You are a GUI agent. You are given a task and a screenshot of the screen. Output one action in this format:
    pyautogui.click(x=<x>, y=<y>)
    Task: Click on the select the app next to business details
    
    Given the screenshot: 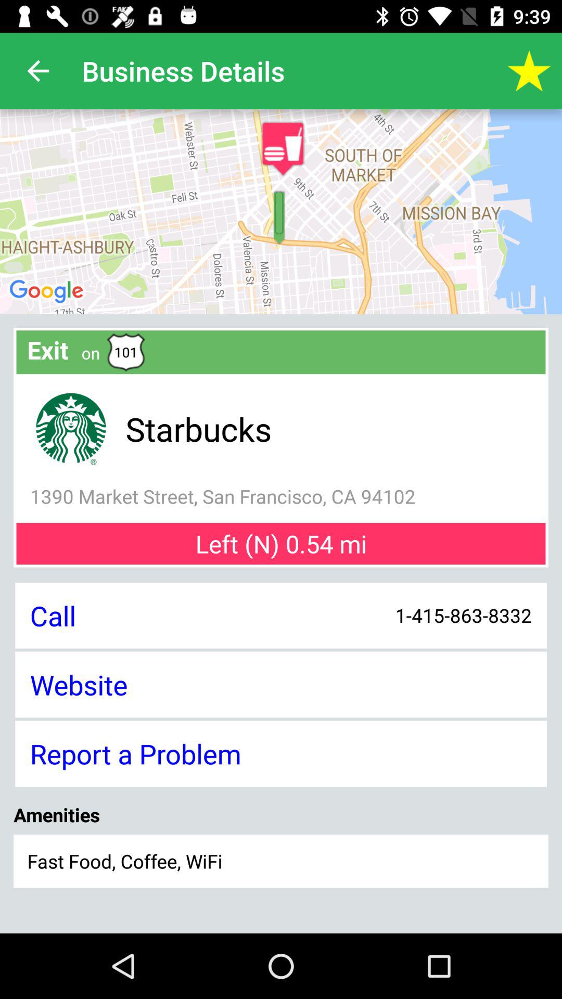 What is the action you would take?
    pyautogui.click(x=529, y=71)
    